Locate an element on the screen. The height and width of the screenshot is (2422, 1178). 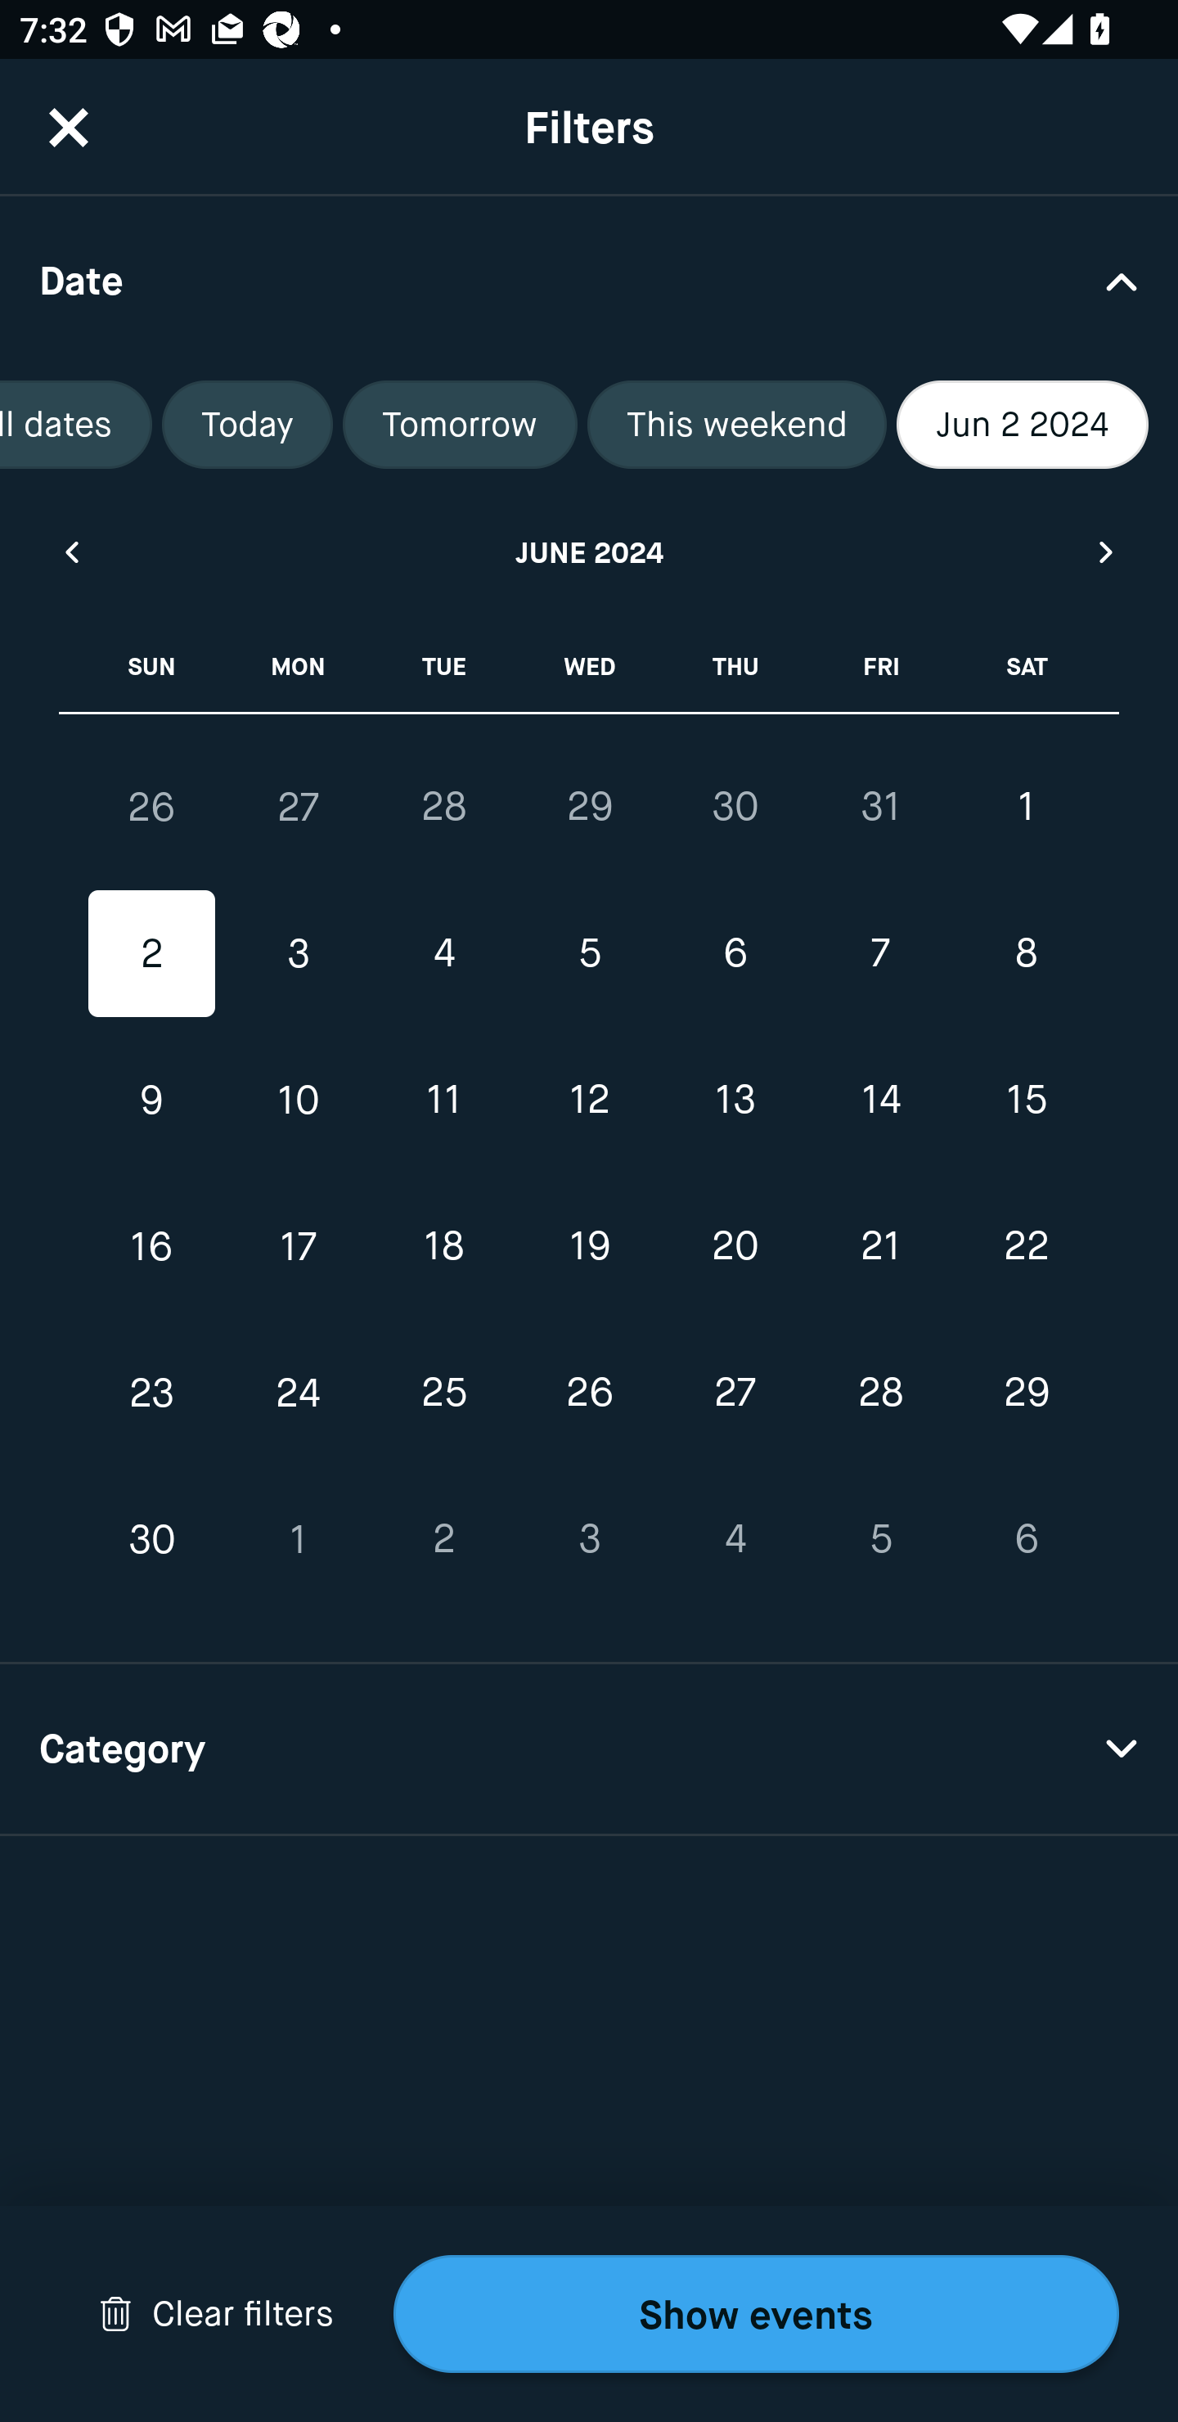
17 is located at coordinates (298, 1245).